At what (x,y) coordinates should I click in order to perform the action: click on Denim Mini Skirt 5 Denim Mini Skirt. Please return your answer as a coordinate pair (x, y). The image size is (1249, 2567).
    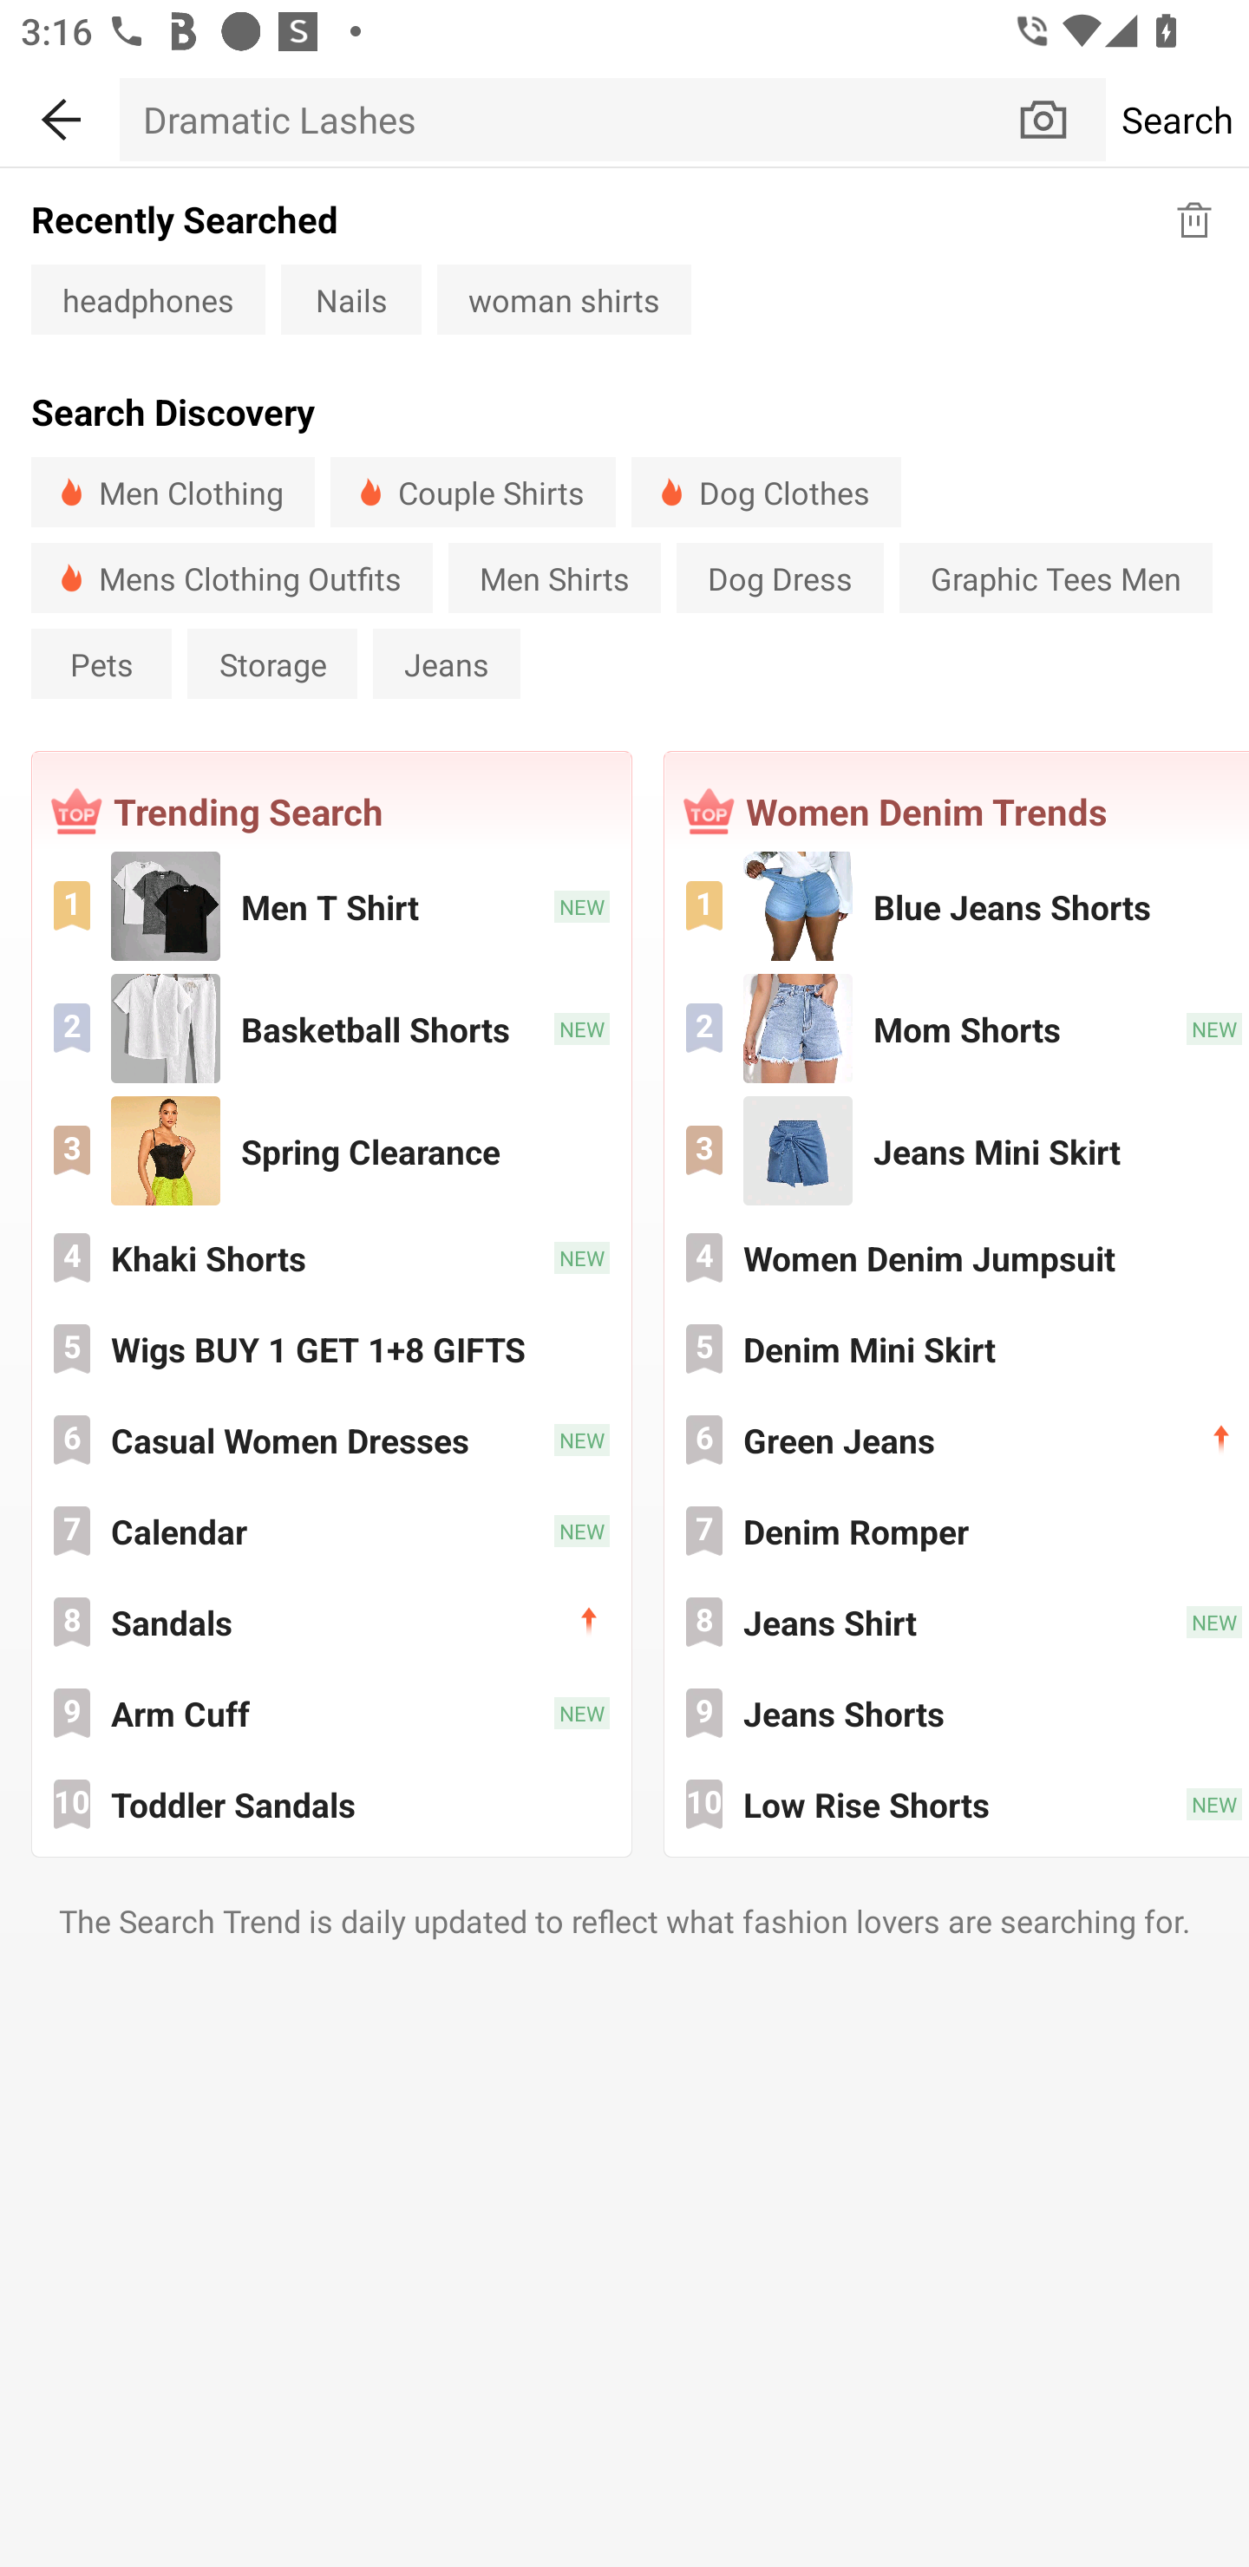
    Looking at the image, I should click on (958, 1349).